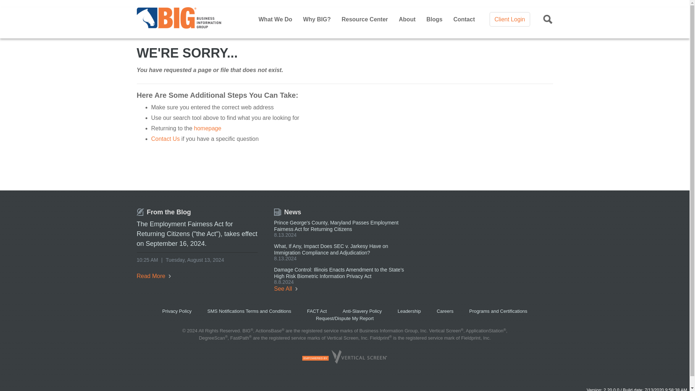  What do you see at coordinates (208, 128) in the screenshot?
I see `homepage` at bounding box center [208, 128].